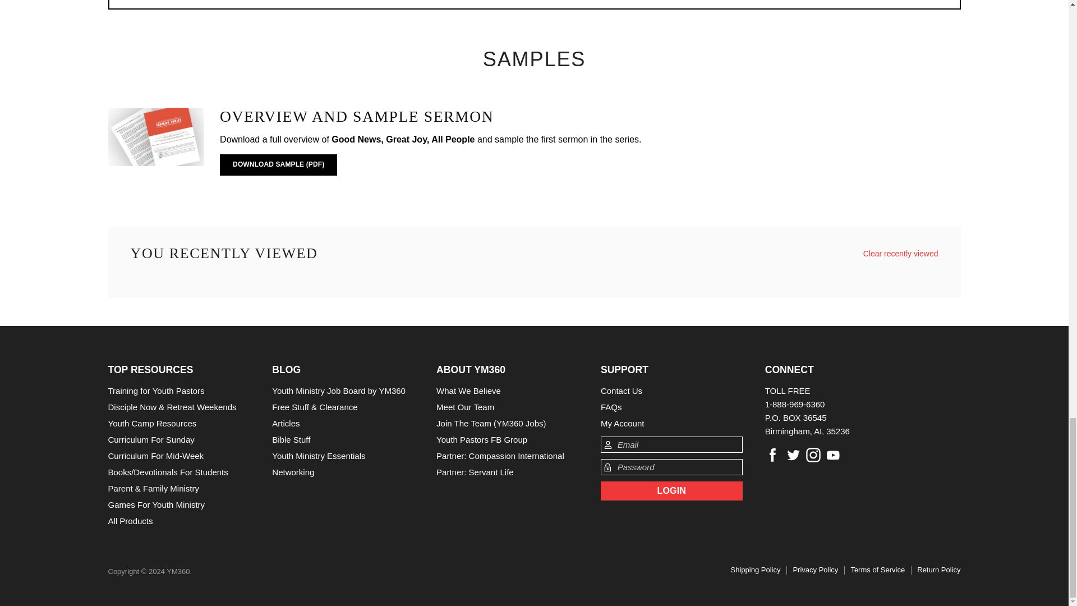  What do you see at coordinates (834, 454) in the screenshot?
I see `Youtube` at bounding box center [834, 454].